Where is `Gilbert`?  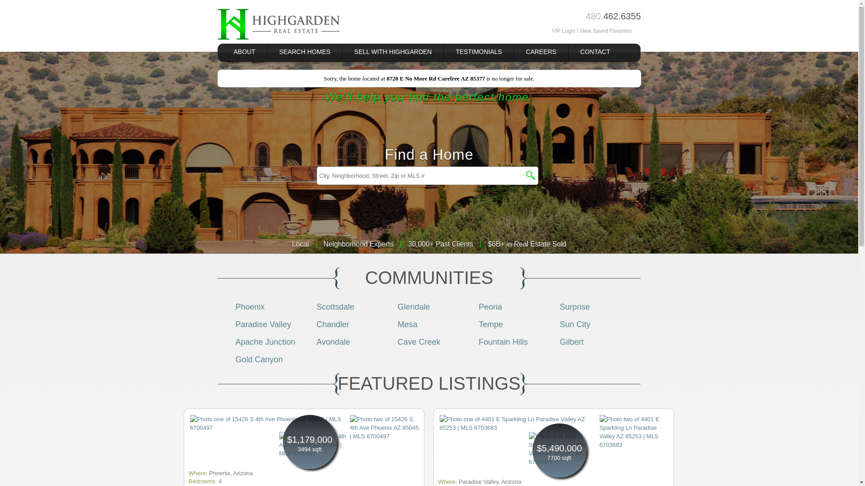 Gilbert is located at coordinates (571, 342).